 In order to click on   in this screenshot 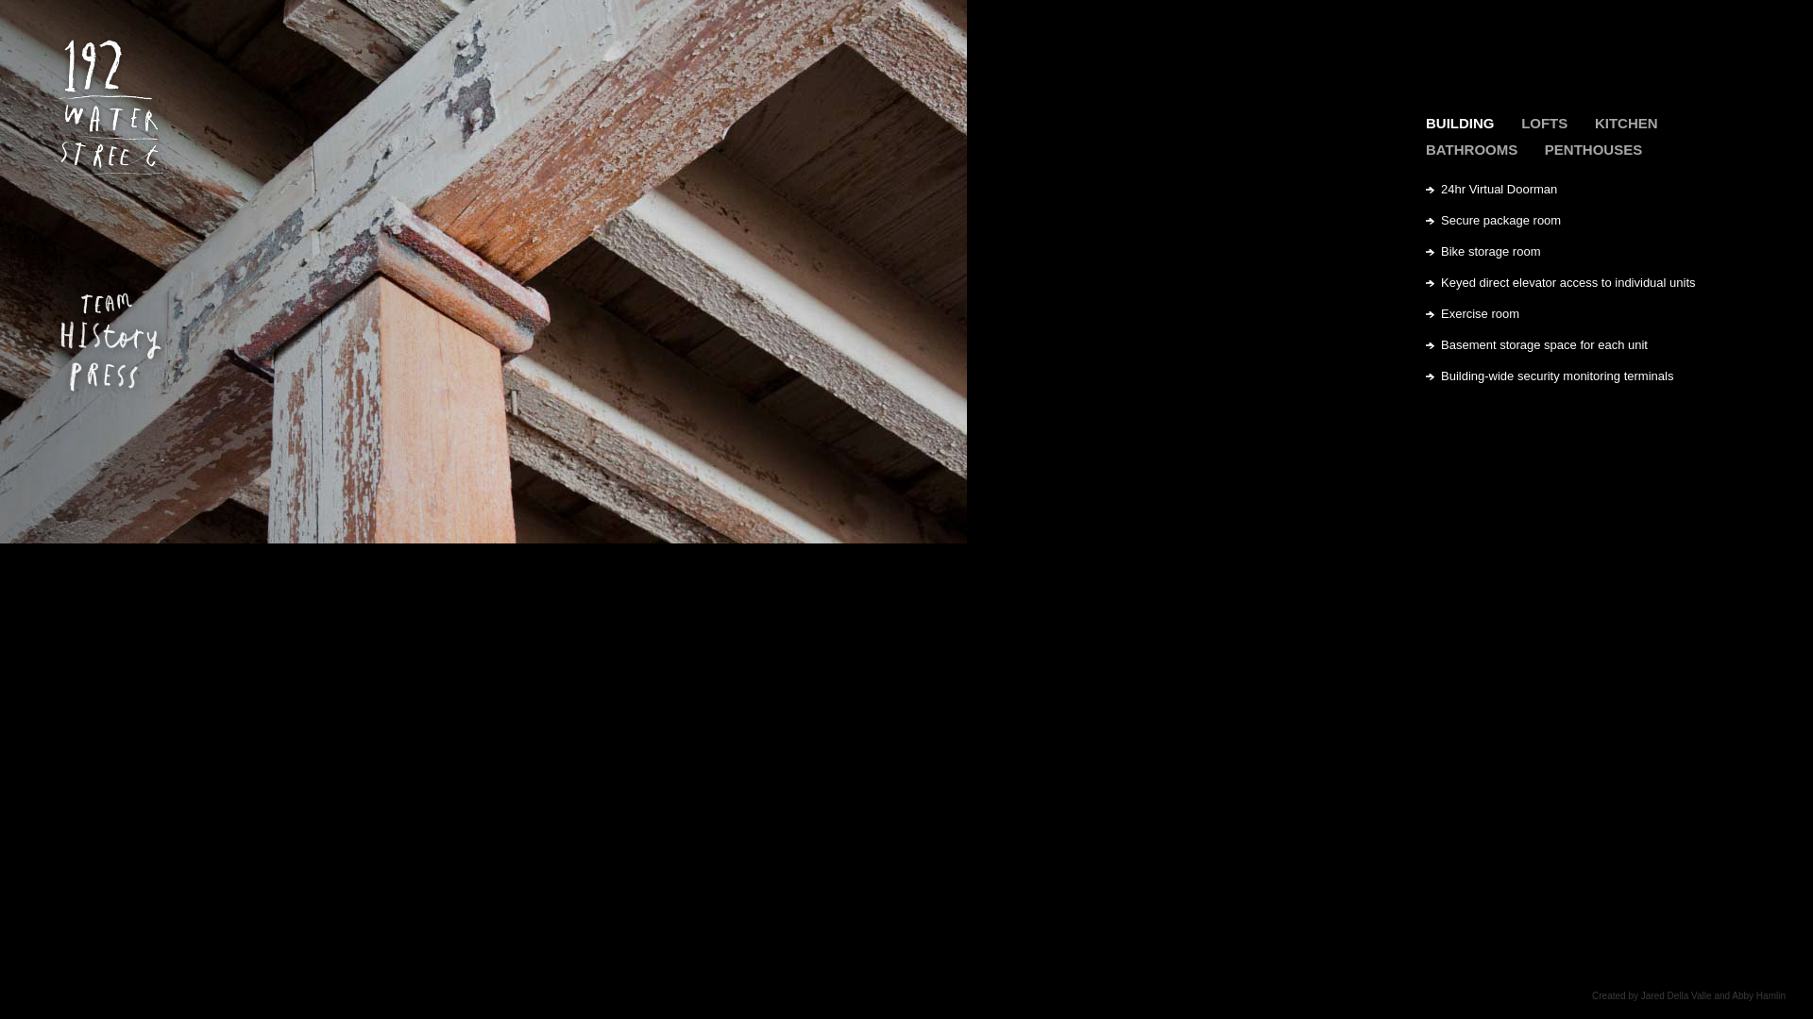, I will do `click(111, 336)`.